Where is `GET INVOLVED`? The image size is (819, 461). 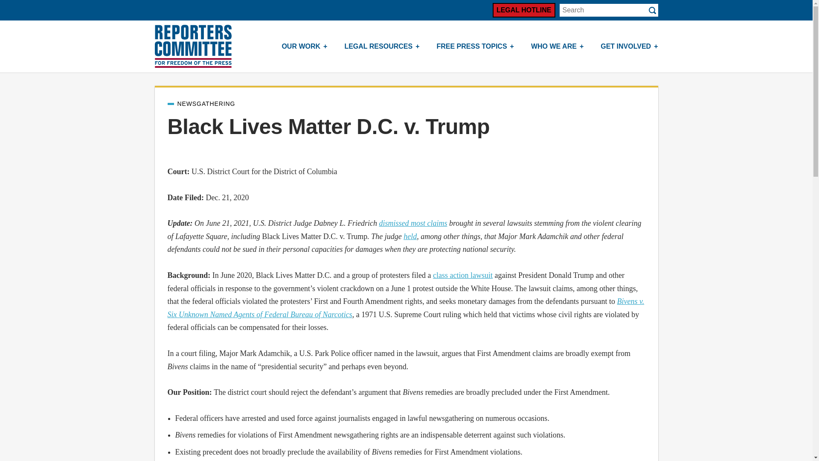 GET INVOLVED is located at coordinates (629, 46).